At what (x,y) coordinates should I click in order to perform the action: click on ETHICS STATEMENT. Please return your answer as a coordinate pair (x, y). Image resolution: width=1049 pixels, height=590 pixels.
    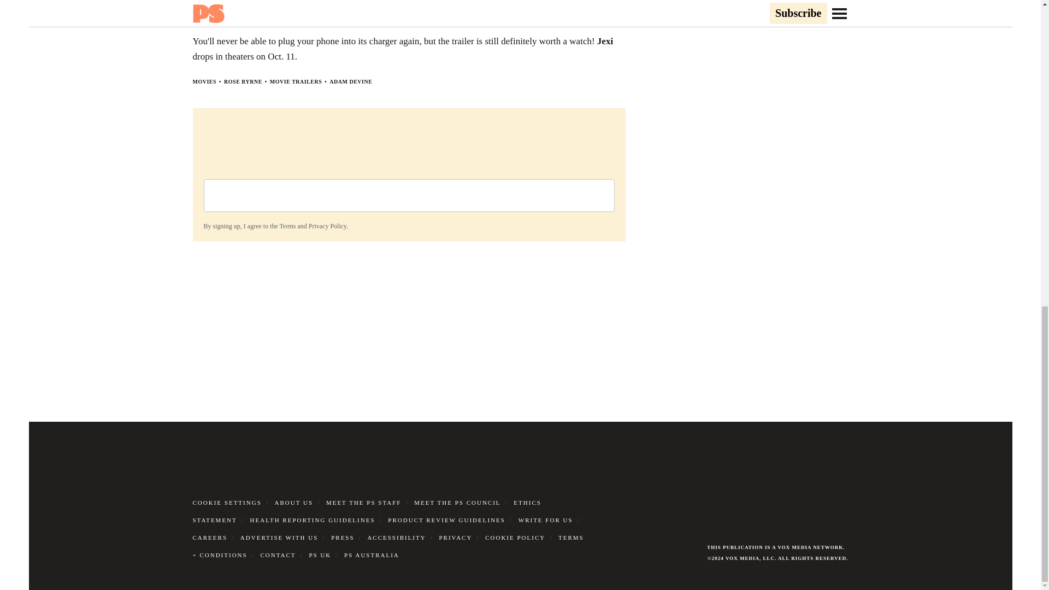
    Looking at the image, I should click on (366, 511).